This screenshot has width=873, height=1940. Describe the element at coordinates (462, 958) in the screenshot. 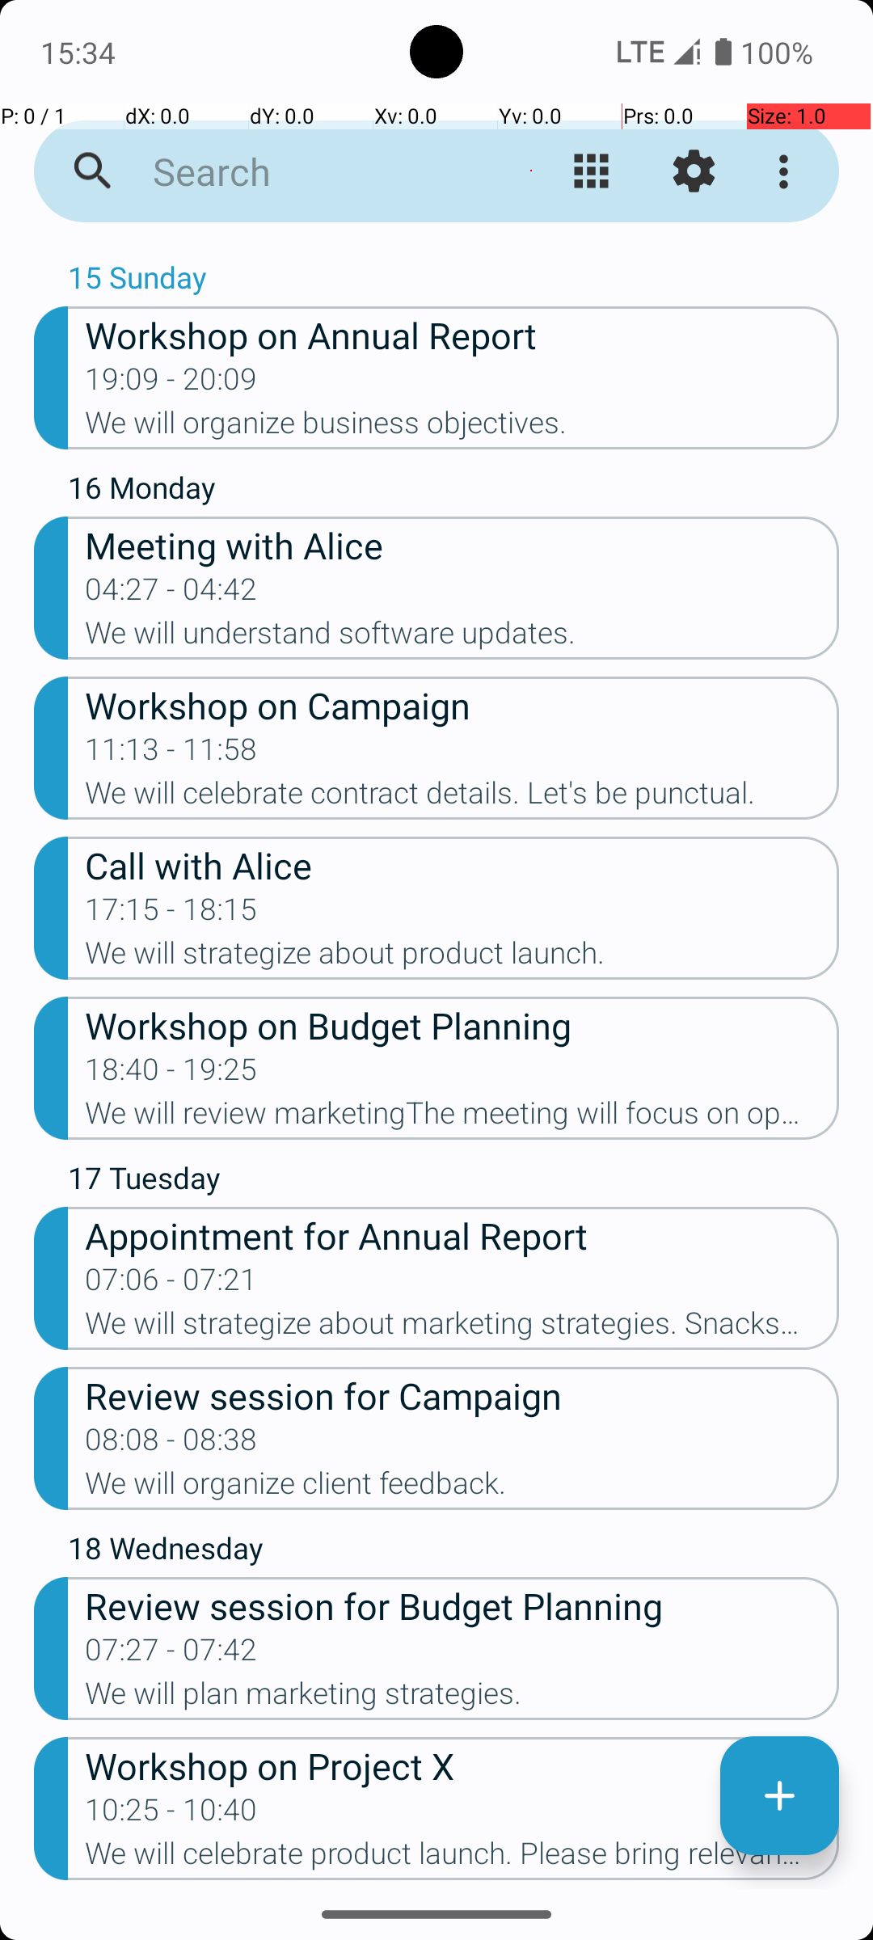

I see `We will strategize about product launch.` at that location.